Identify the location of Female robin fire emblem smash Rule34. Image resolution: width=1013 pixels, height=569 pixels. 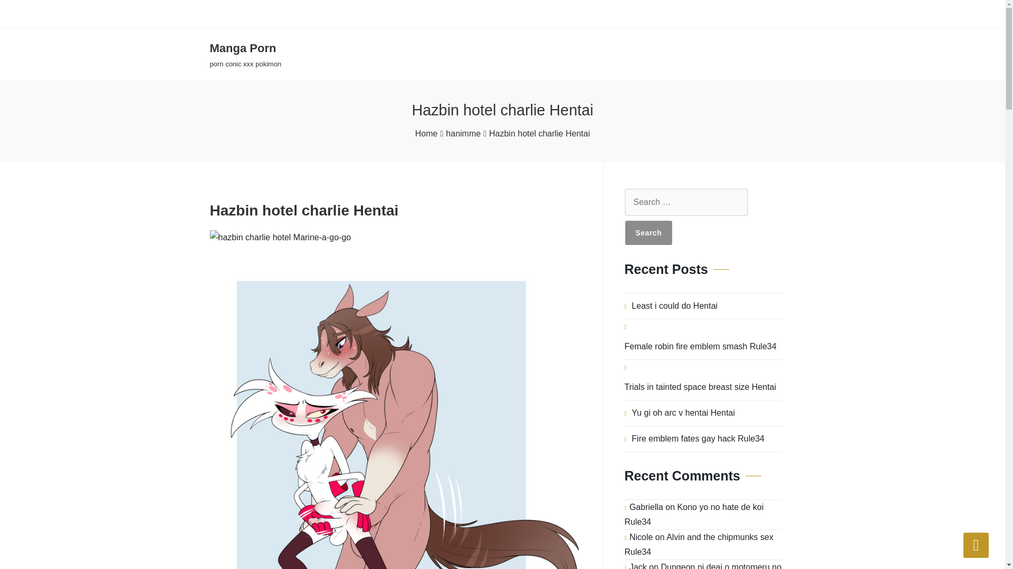
(701, 346).